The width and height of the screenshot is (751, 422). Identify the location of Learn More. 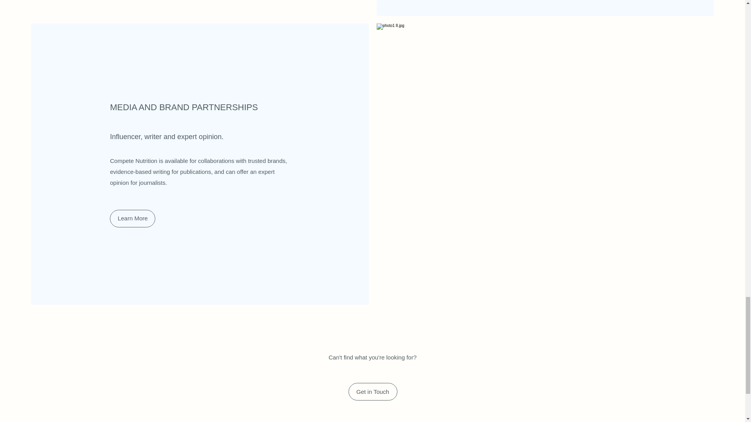
(132, 218).